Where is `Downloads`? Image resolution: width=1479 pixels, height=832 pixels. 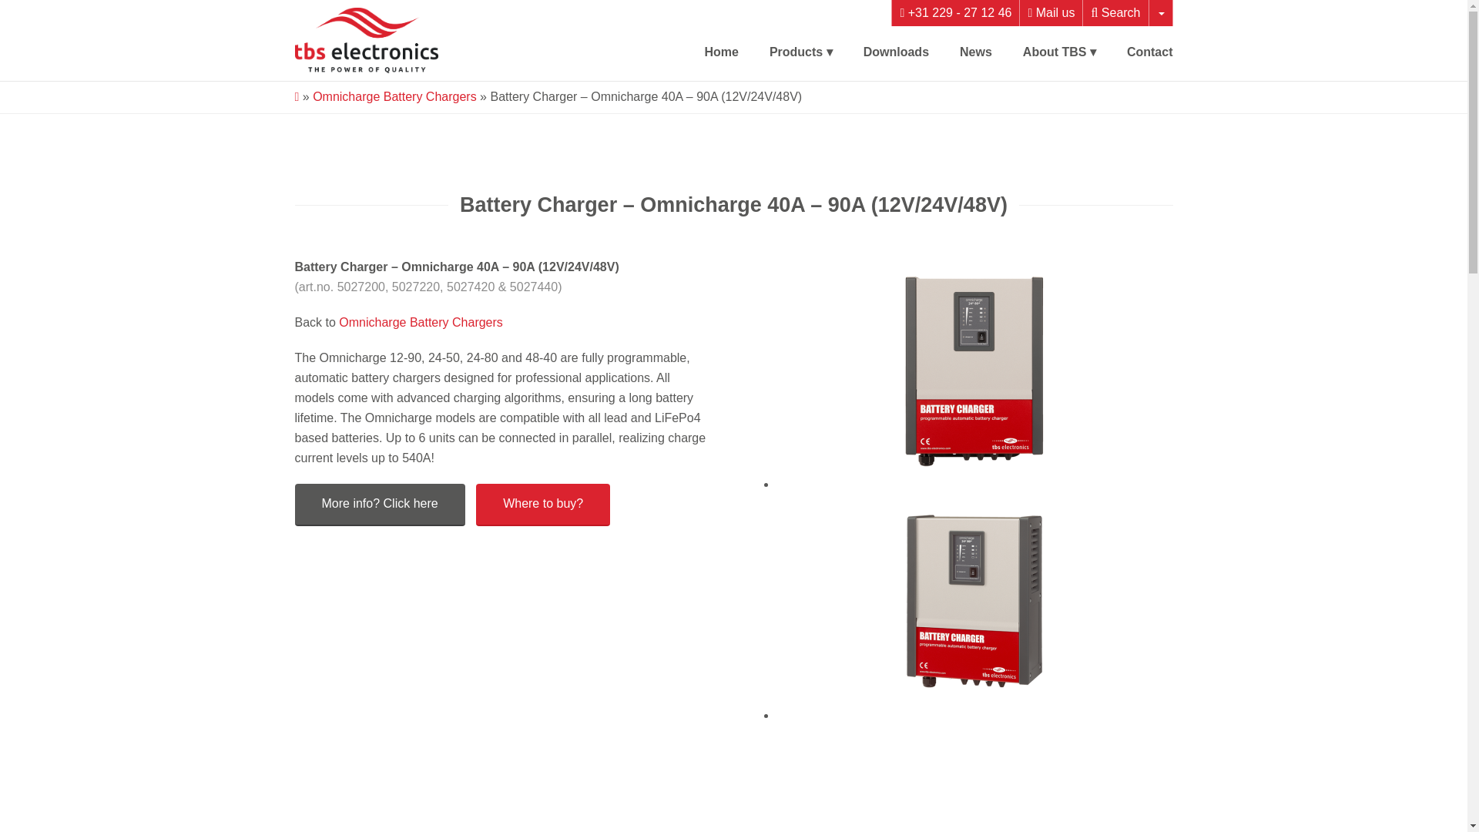
Downloads is located at coordinates (896, 52).